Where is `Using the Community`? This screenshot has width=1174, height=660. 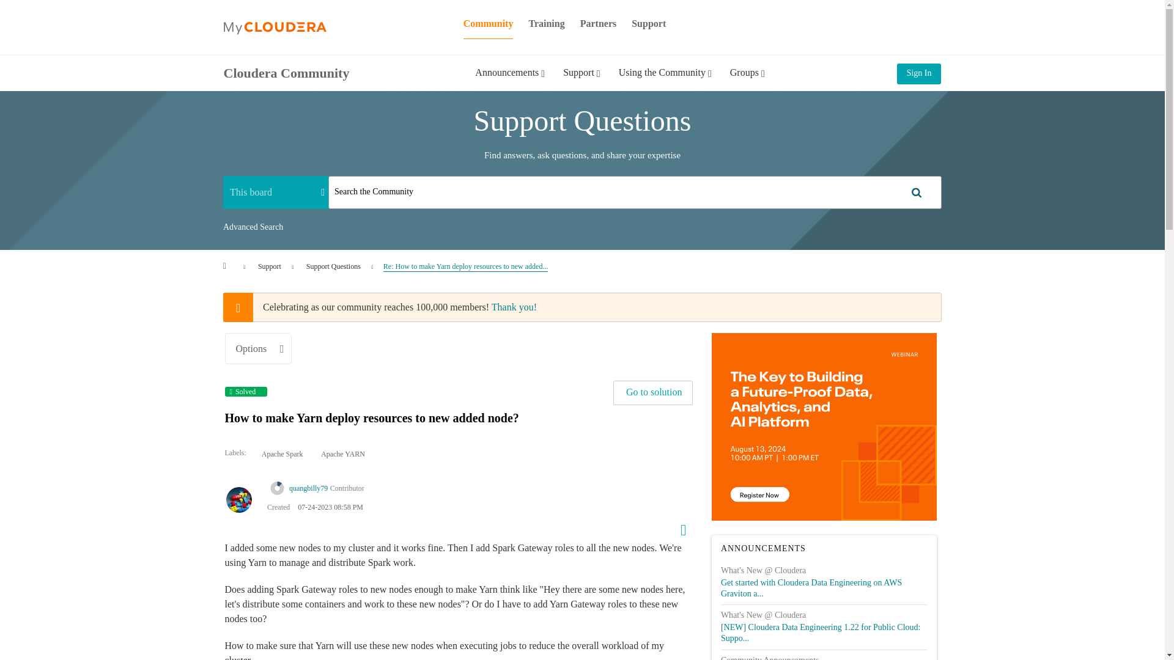 Using the Community is located at coordinates (665, 81).